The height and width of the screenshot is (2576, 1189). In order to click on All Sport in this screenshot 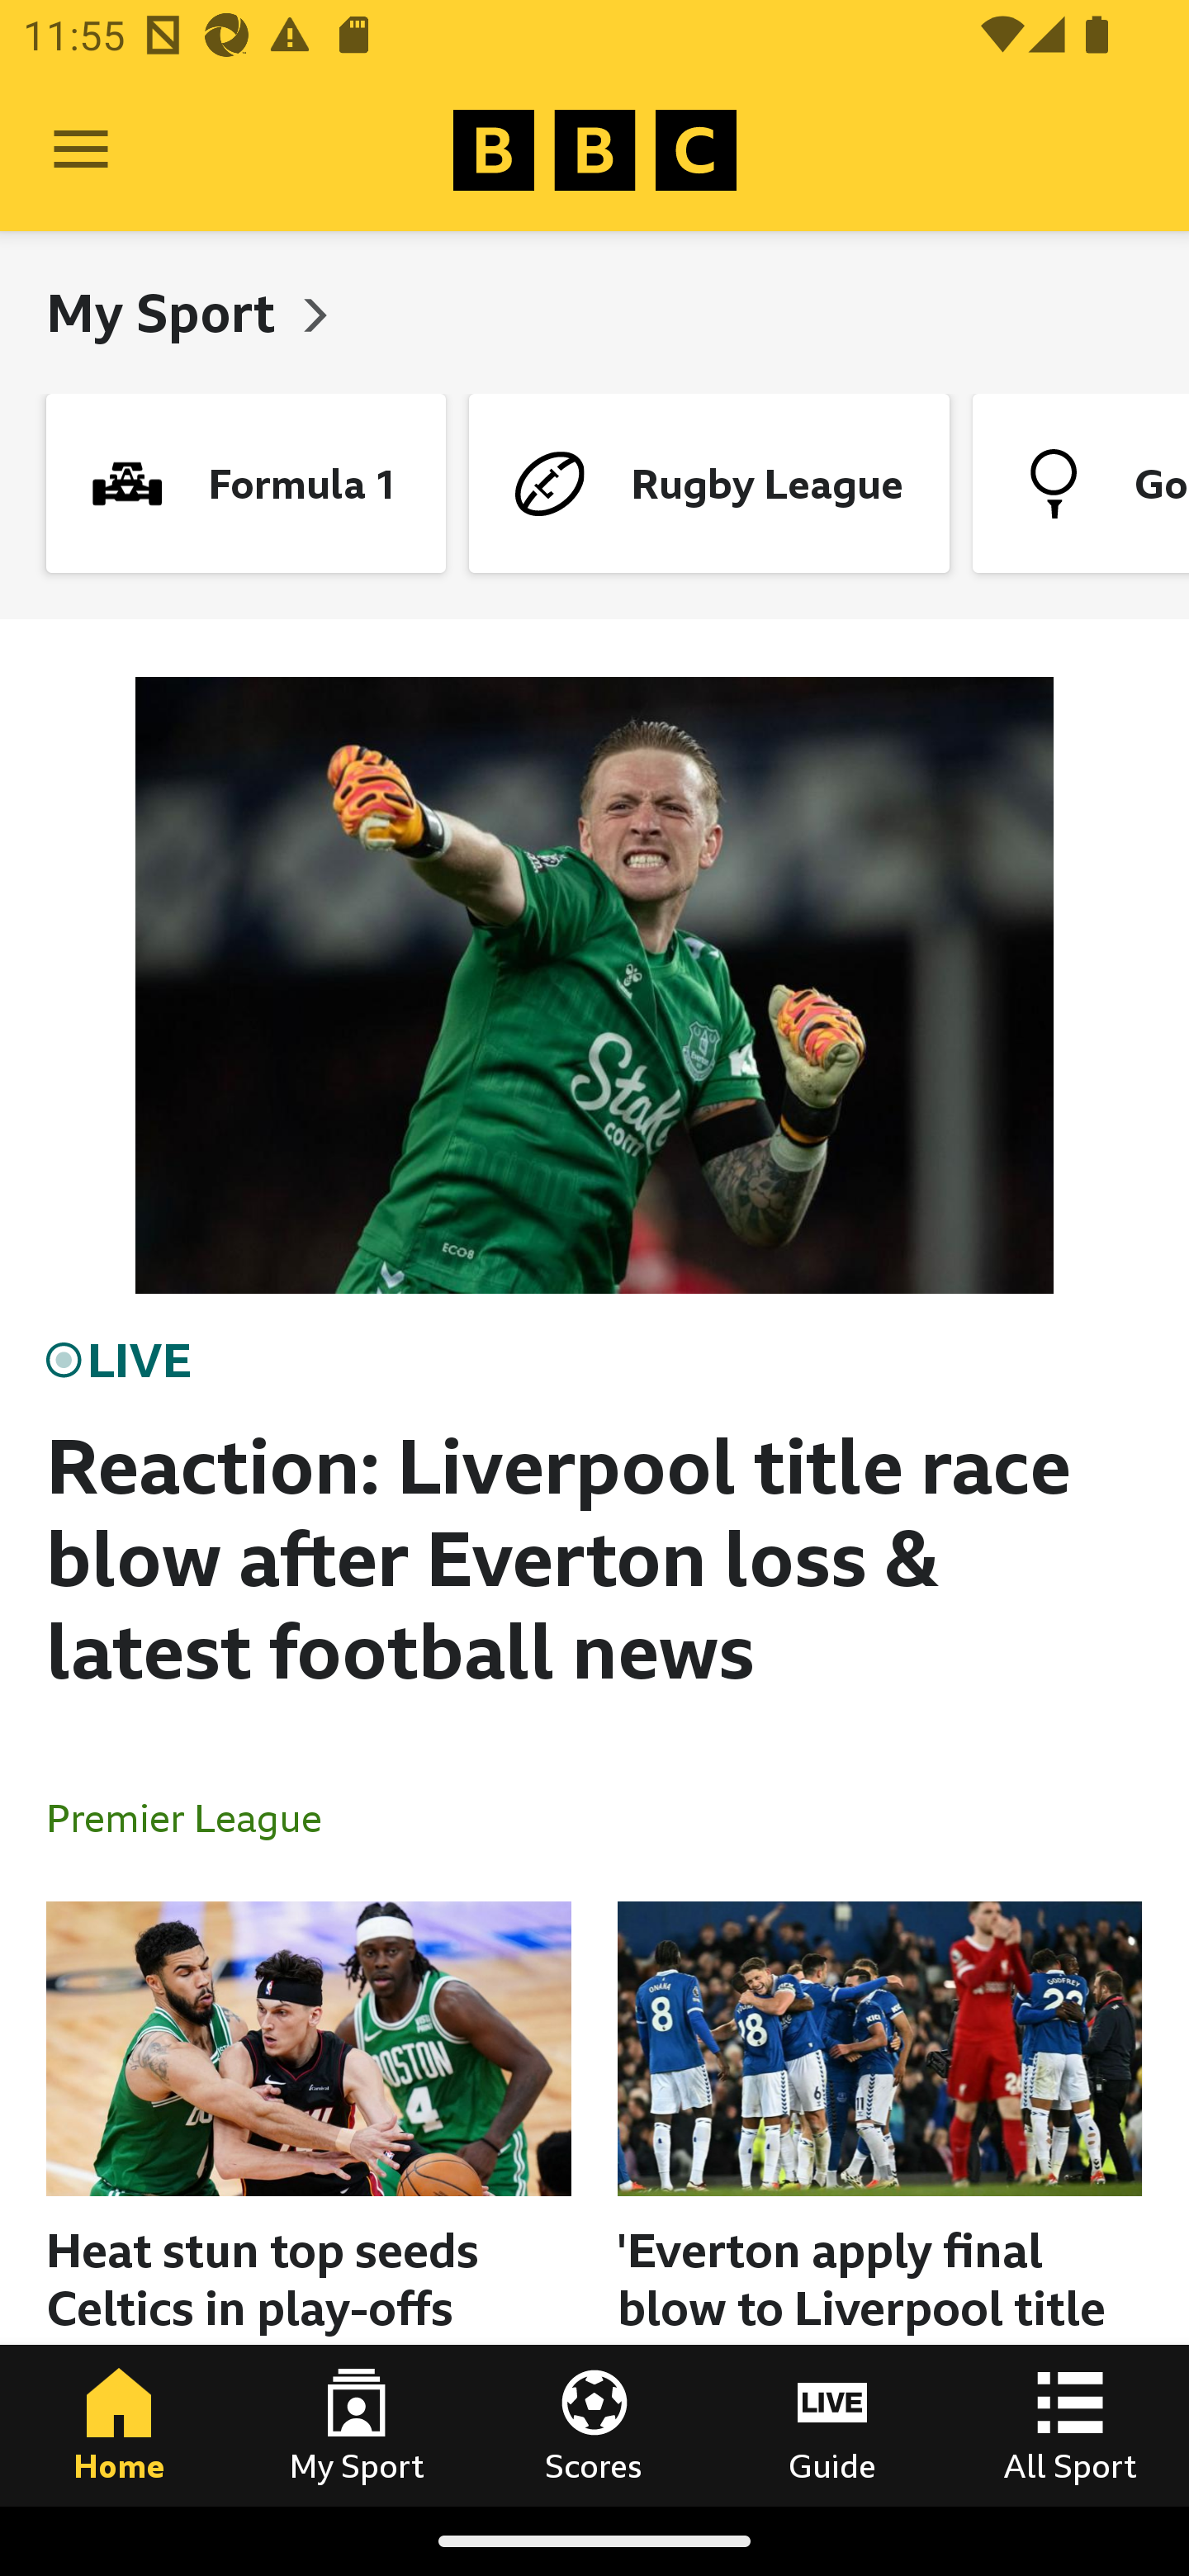, I will do `click(1070, 2425)`.